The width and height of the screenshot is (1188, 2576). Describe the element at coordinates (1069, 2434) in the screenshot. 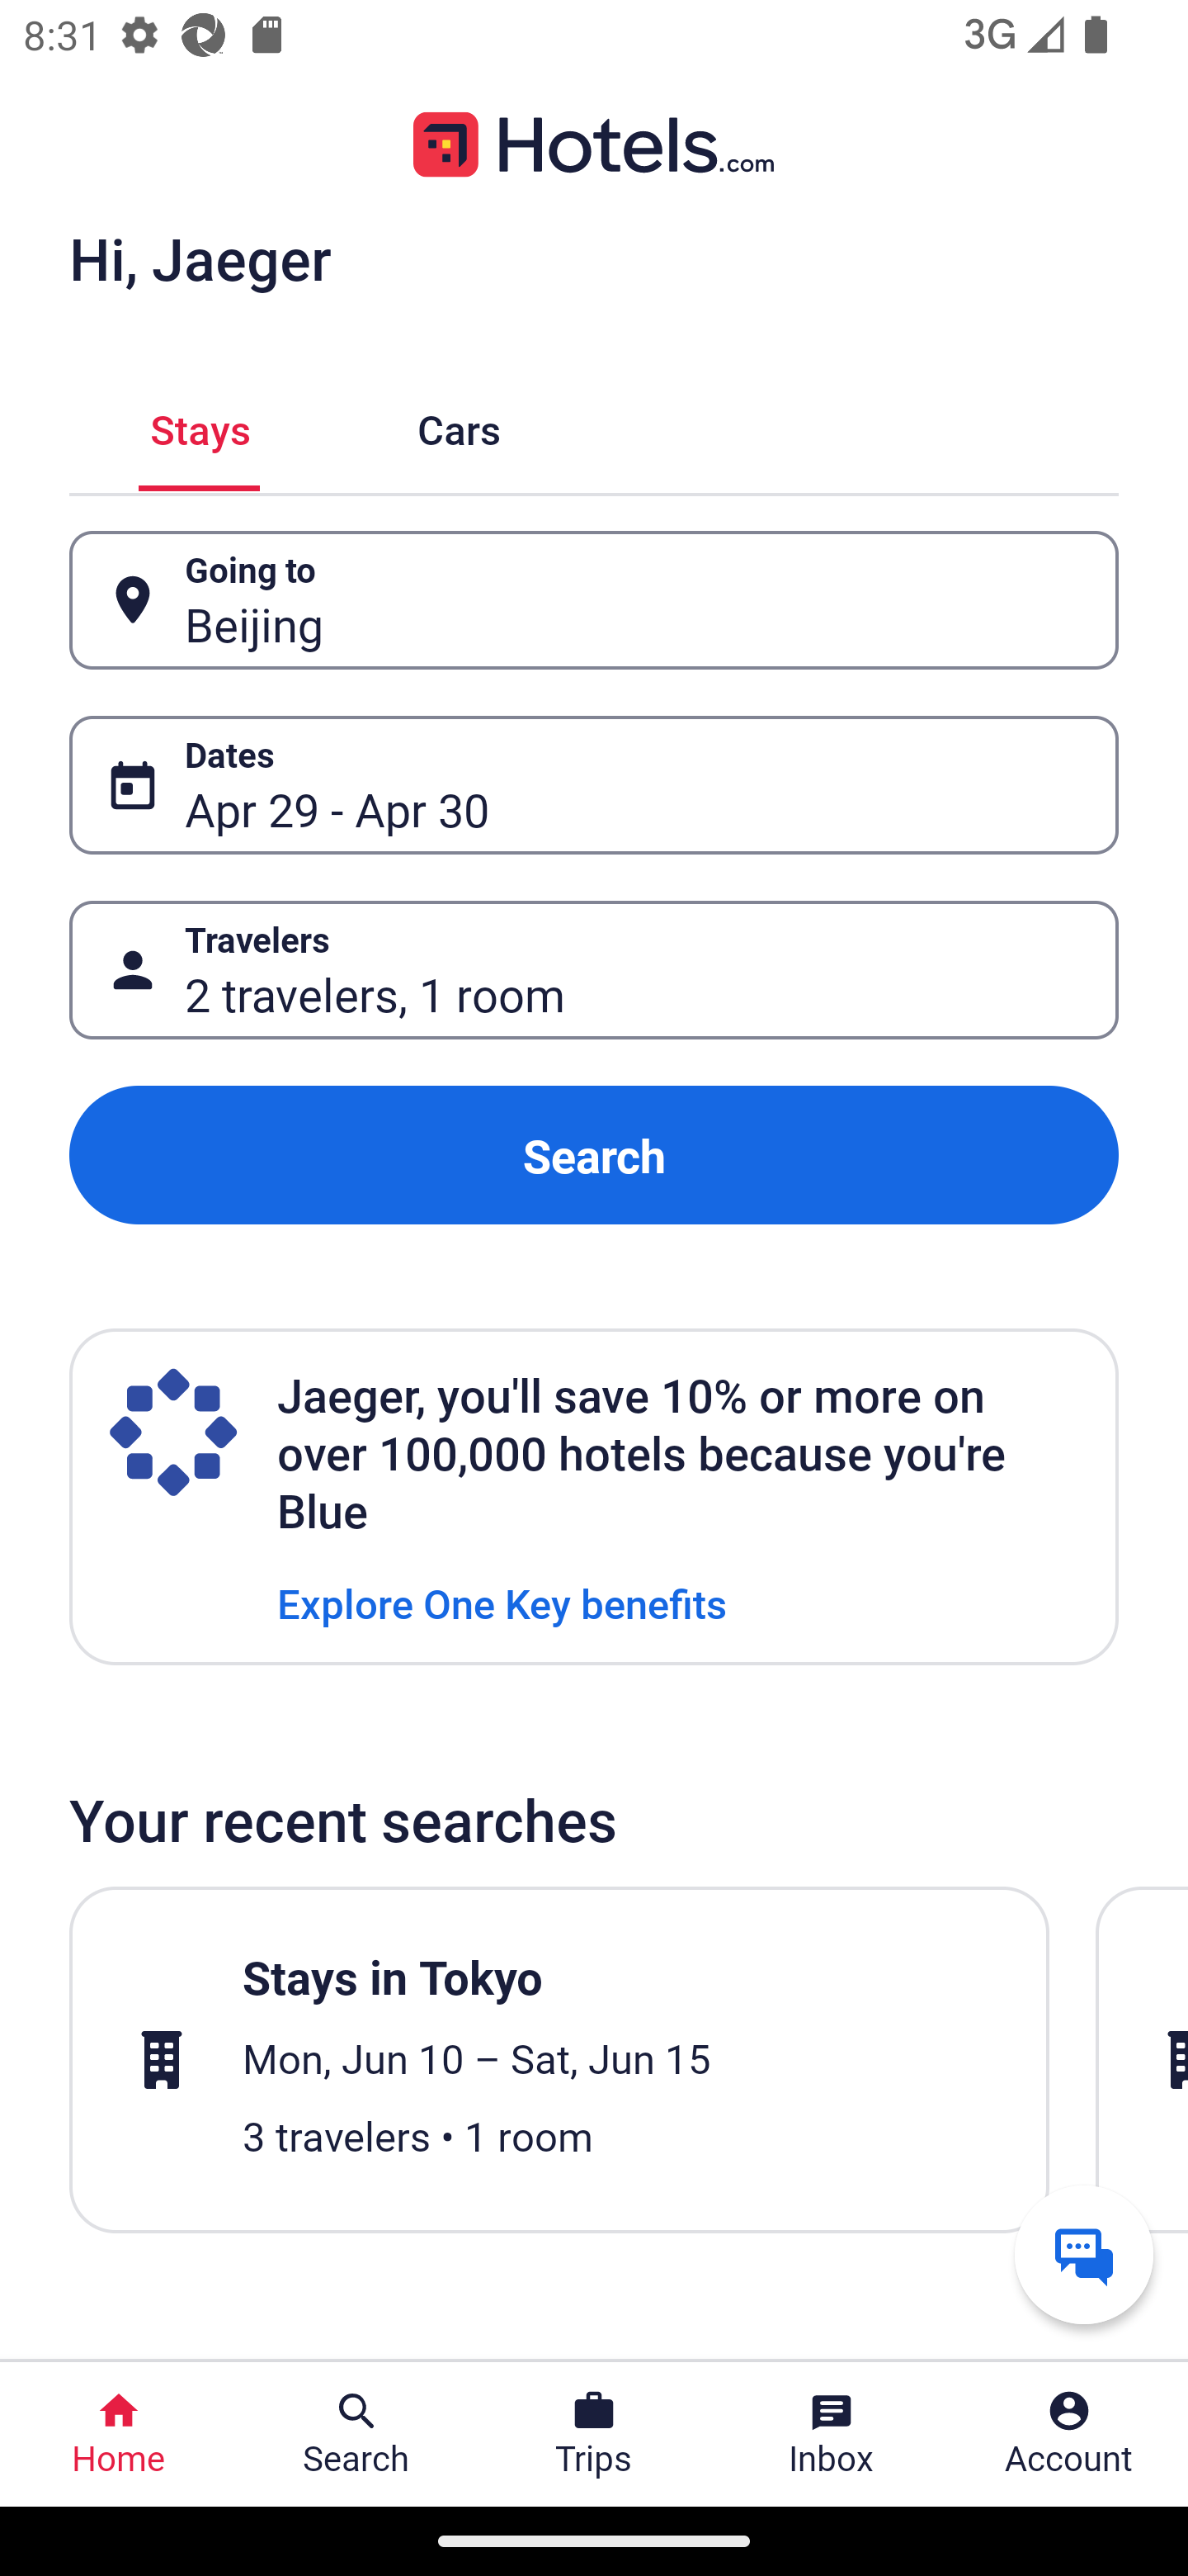

I see `Account Profile. Button` at that location.